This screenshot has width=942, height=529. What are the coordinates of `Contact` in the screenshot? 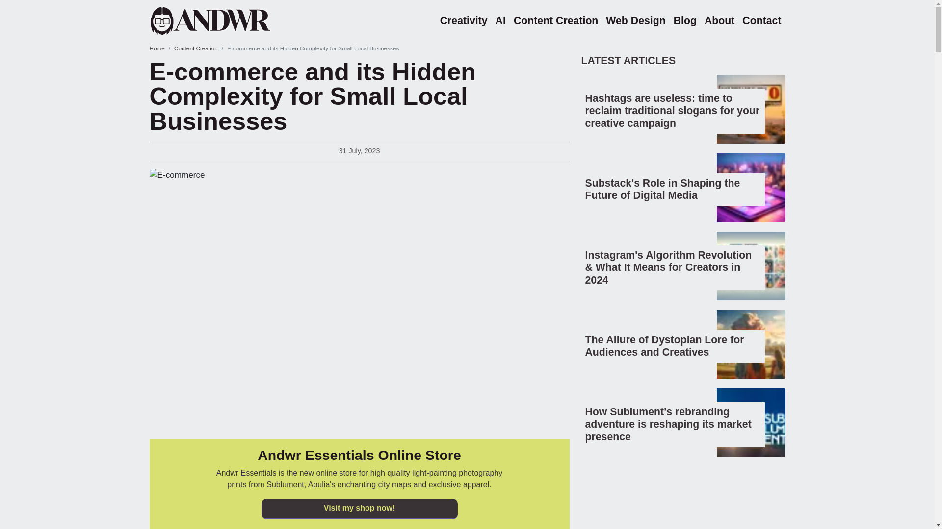 It's located at (761, 21).